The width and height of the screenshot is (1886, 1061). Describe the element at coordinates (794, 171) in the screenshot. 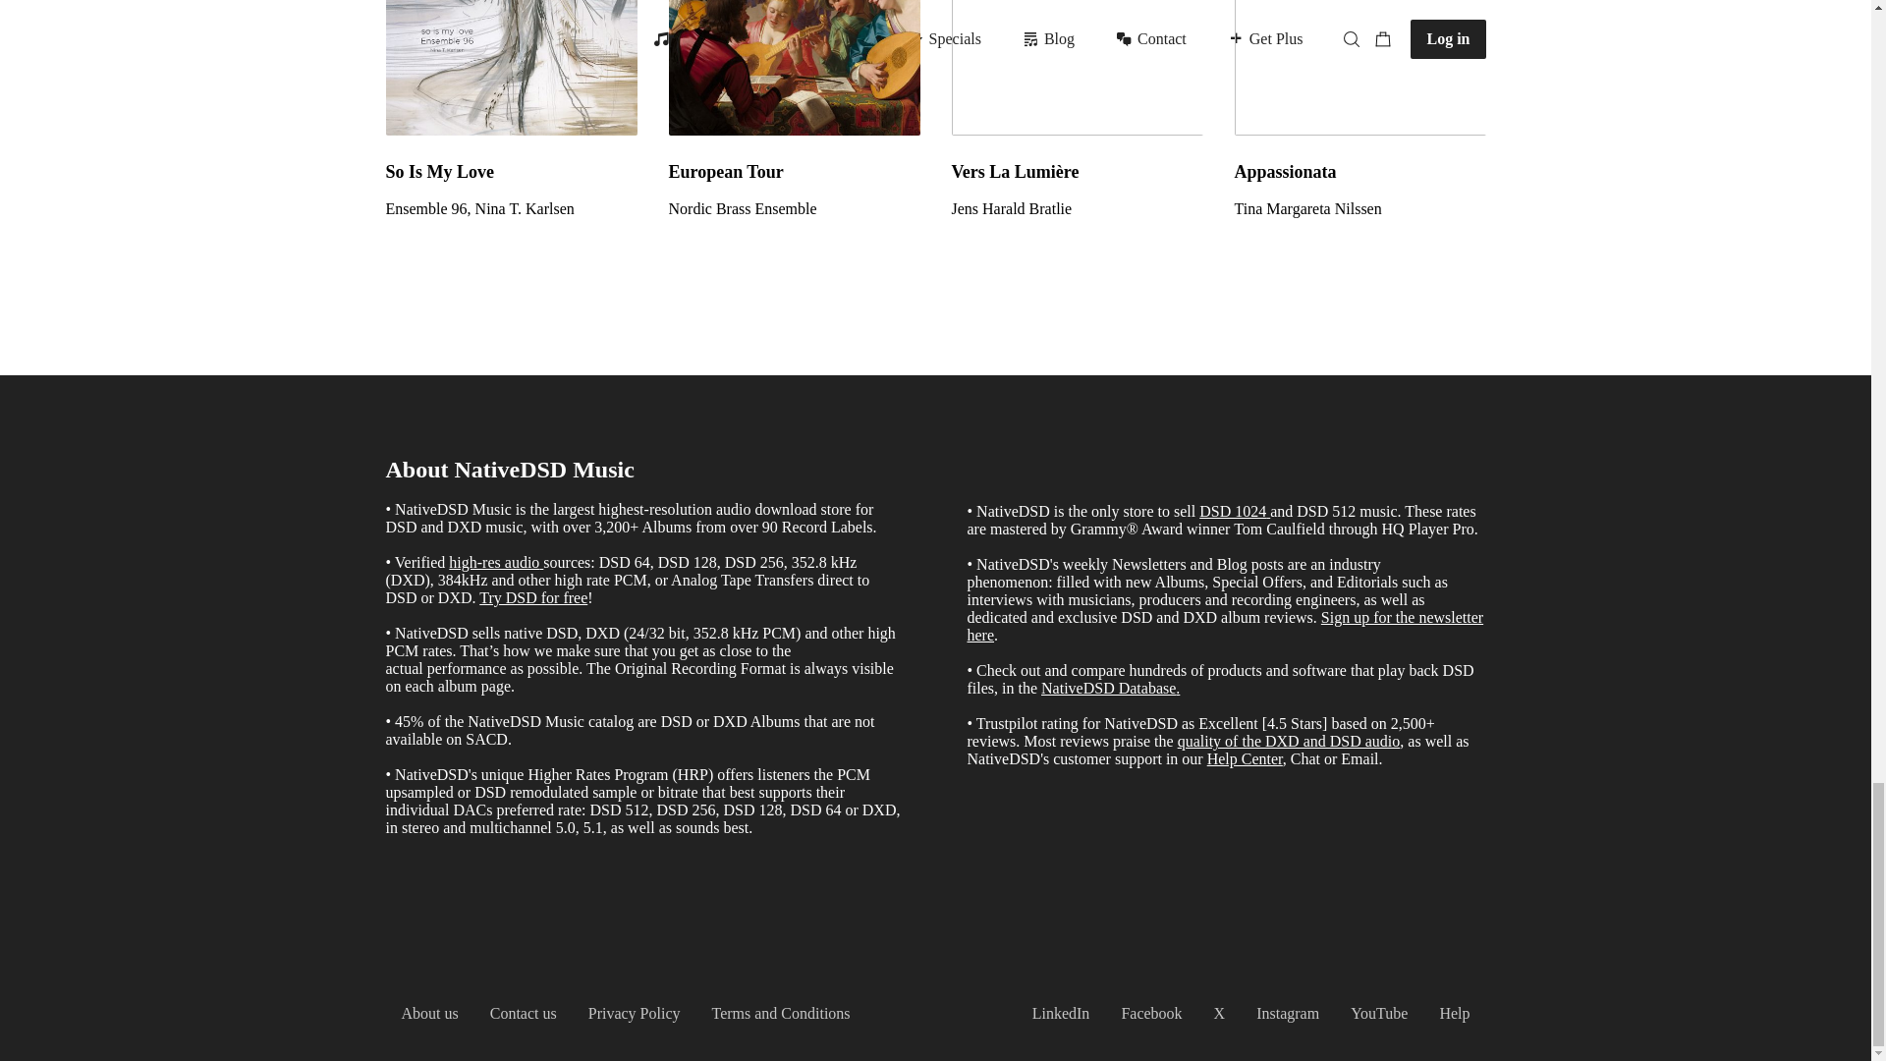

I see `European Tour` at that location.